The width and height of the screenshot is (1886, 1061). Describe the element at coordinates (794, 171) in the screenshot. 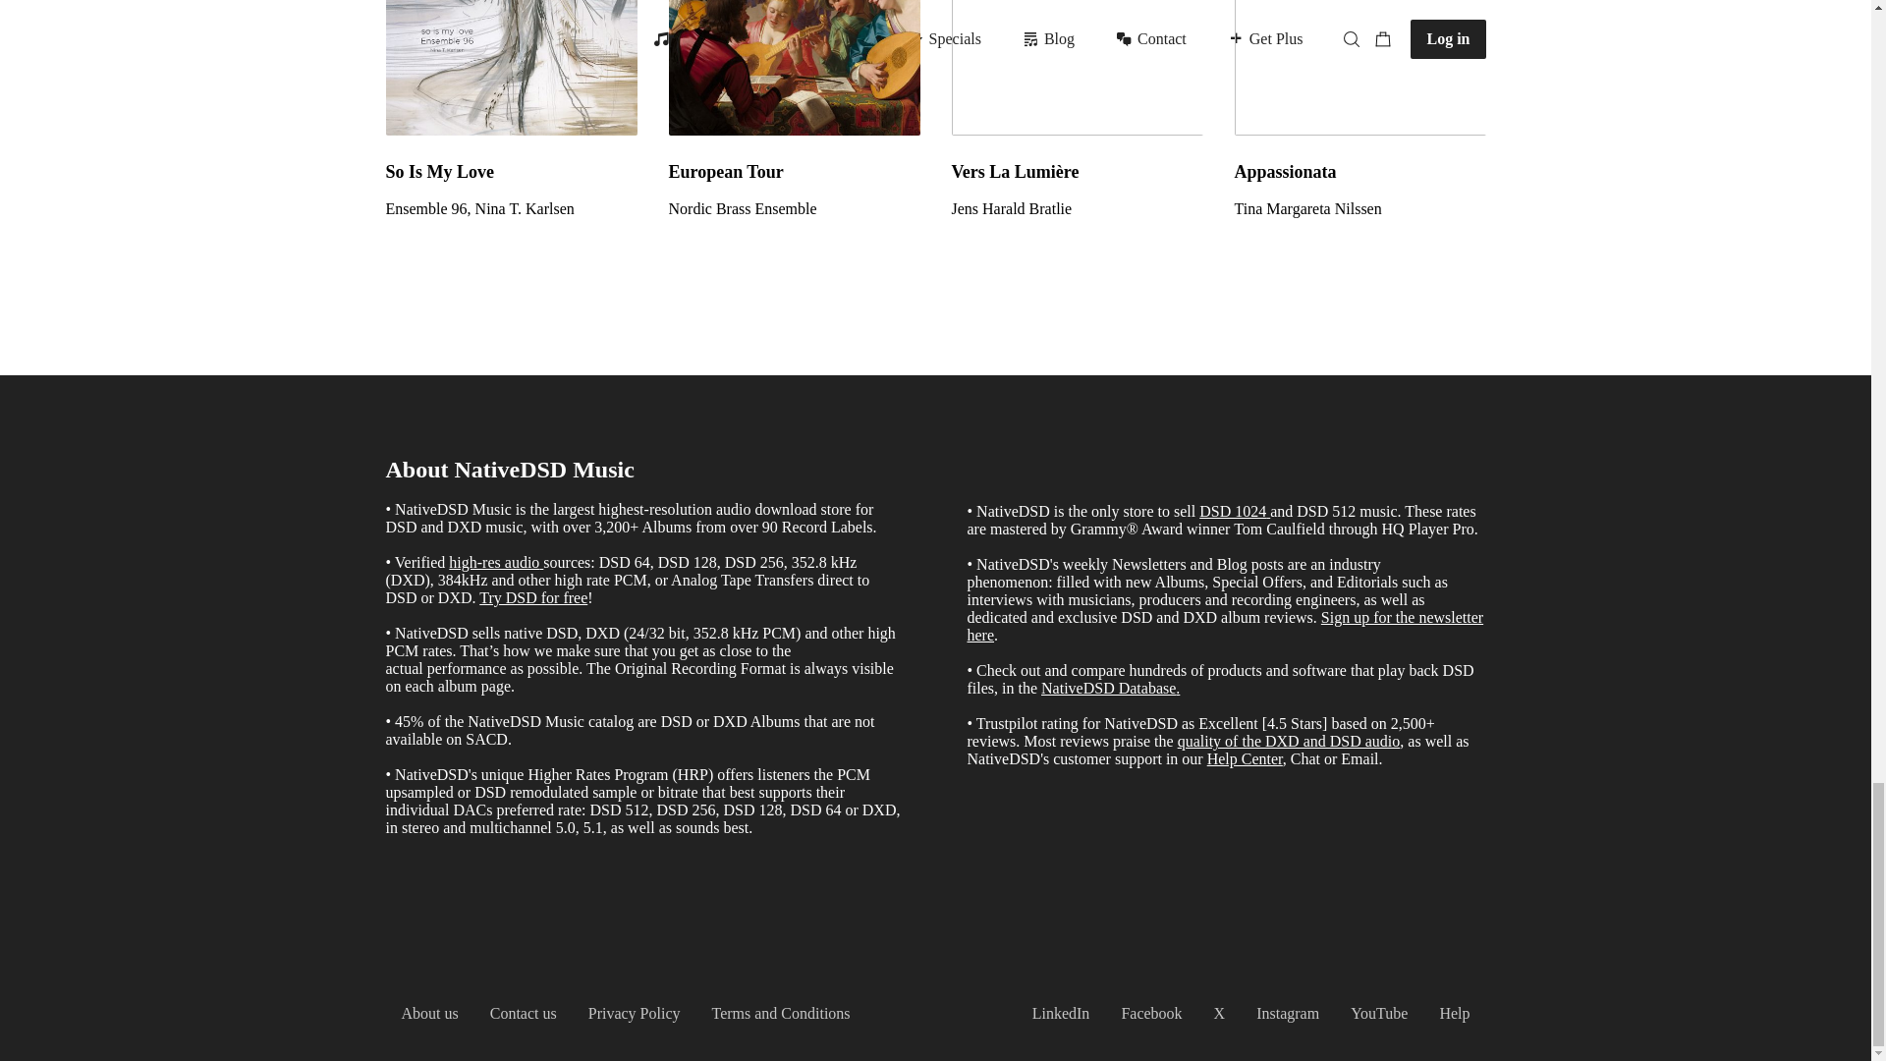

I see `European Tour` at that location.